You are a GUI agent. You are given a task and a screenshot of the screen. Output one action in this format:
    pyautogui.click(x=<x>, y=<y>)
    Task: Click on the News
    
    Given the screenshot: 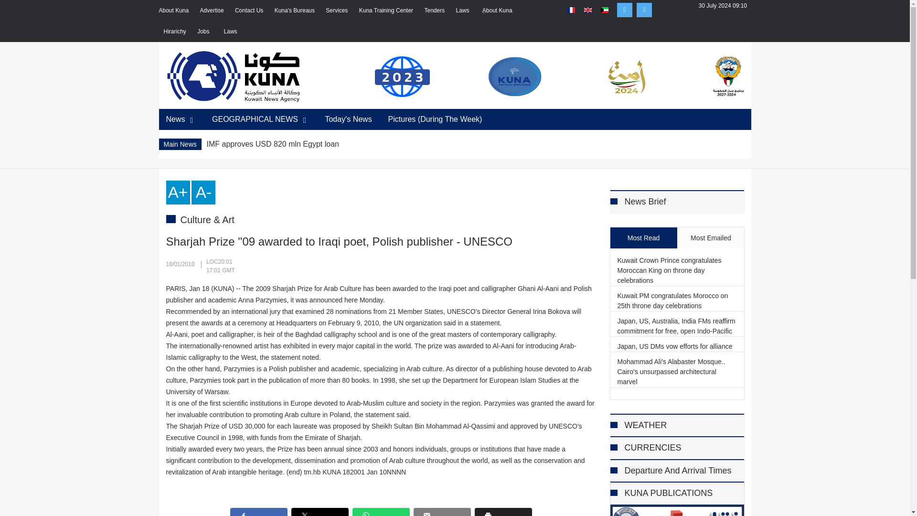 What is the action you would take?
    pyautogui.click(x=181, y=119)
    